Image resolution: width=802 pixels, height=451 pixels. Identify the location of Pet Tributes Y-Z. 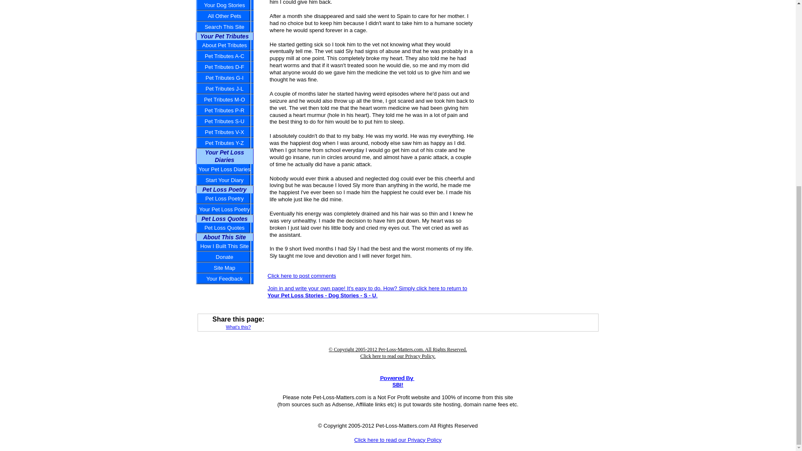
(224, 143).